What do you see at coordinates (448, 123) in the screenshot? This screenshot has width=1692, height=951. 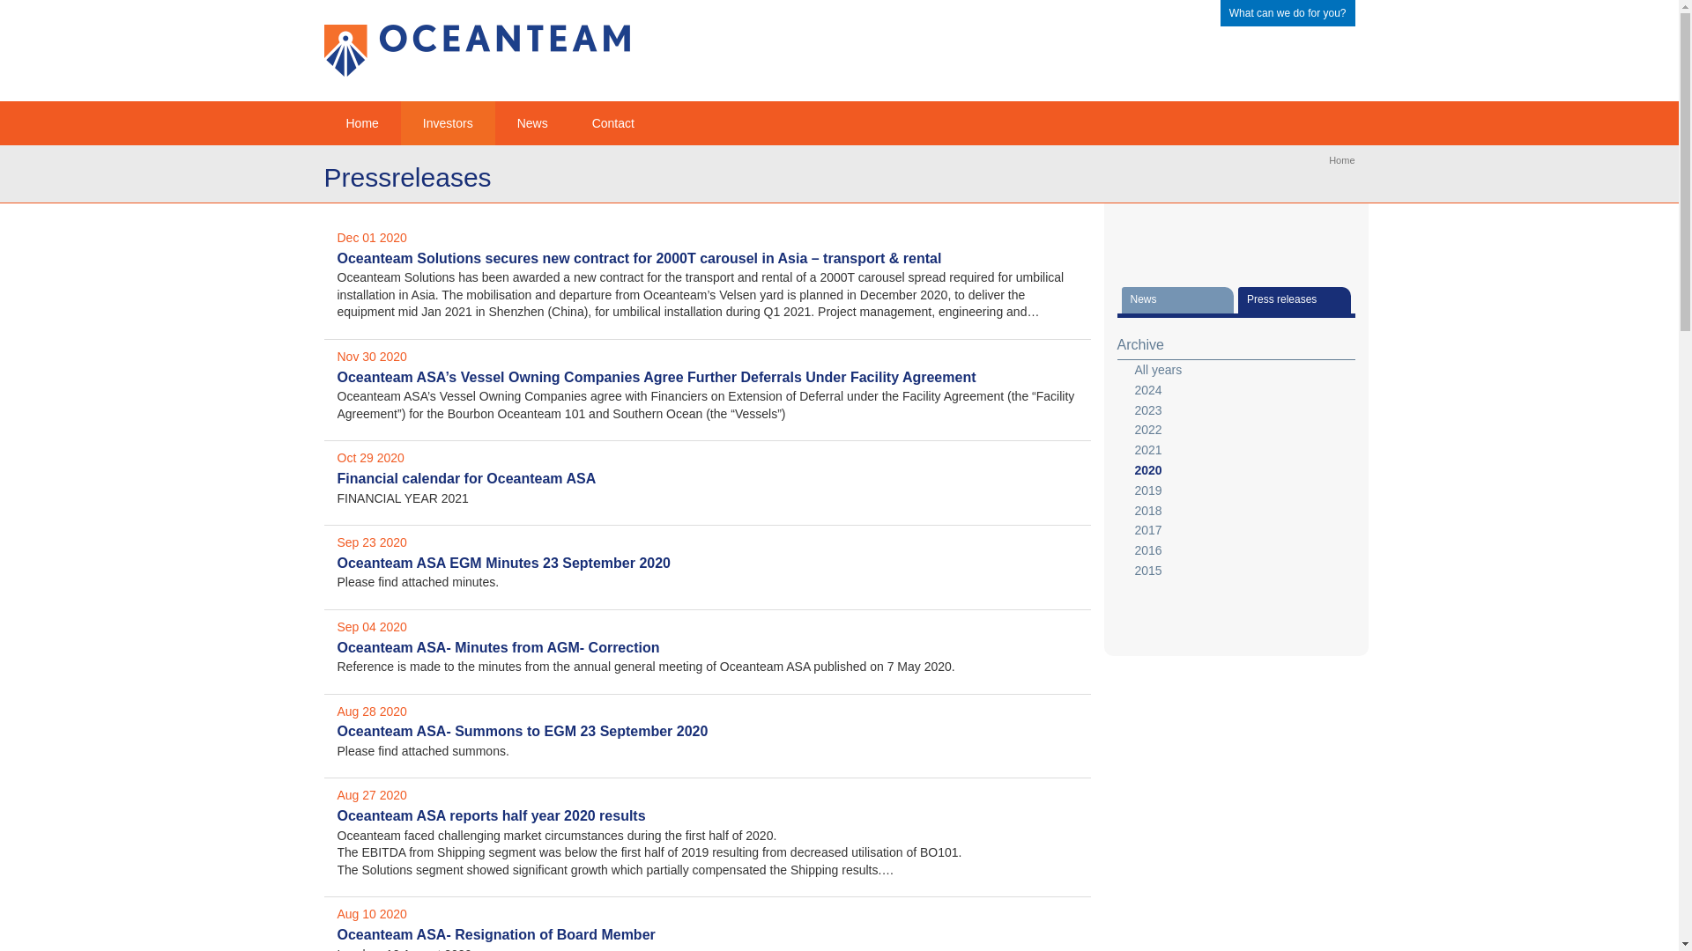 I see `Investors` at bounding box center [448, 123].